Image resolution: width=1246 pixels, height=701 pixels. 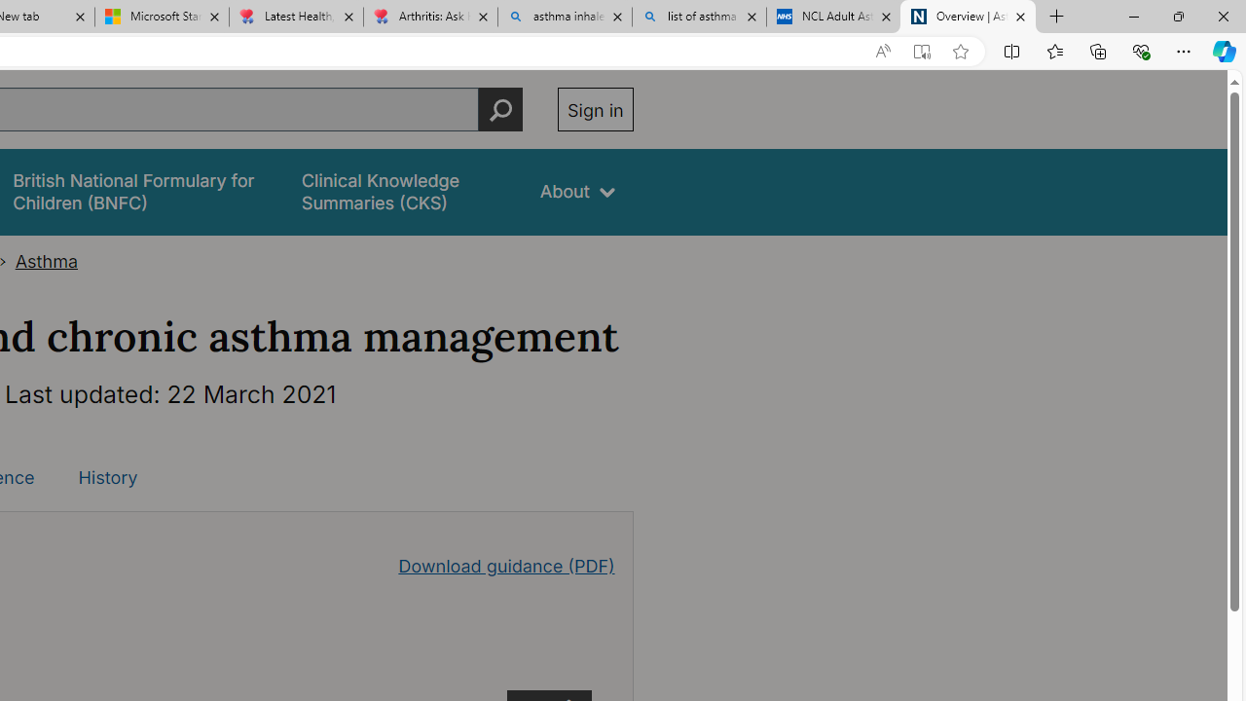 What do you see at coordinates (403, 191) in the screenshot?
I see `false` at bounding box center [403, 191].